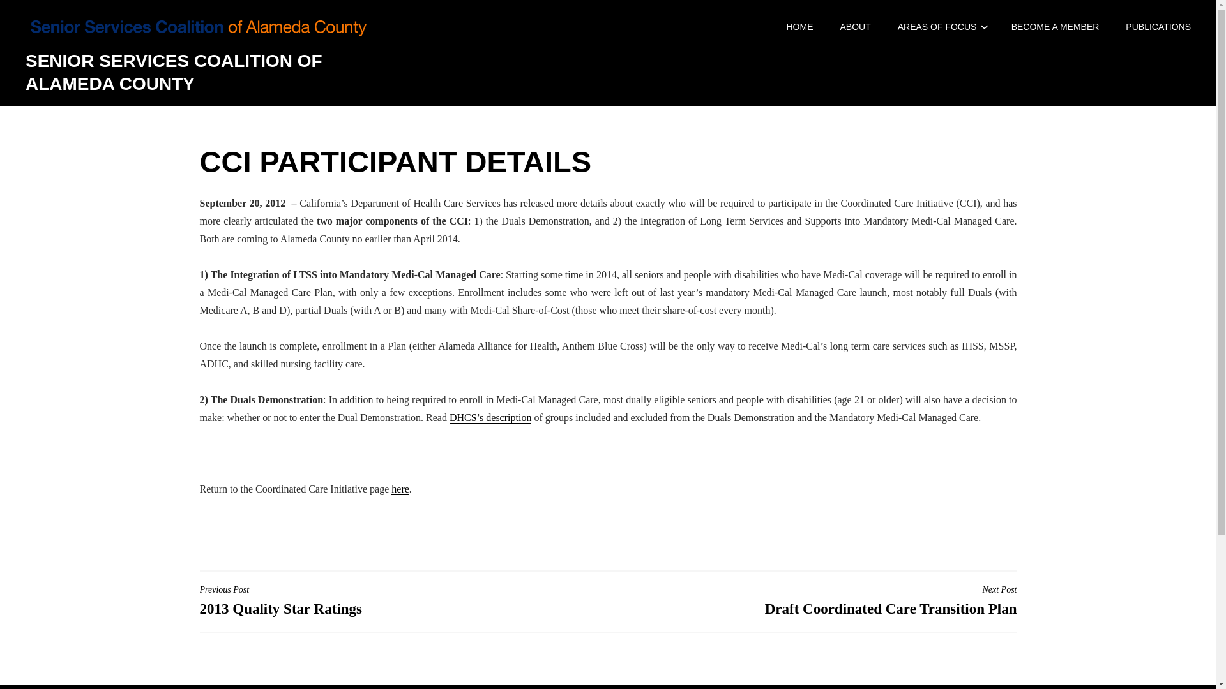 Image resolution: width=1226 pixels, height=689 pixels. Describe the element at coordinates (400, 489) in the screenshot. I see `here` at that location.